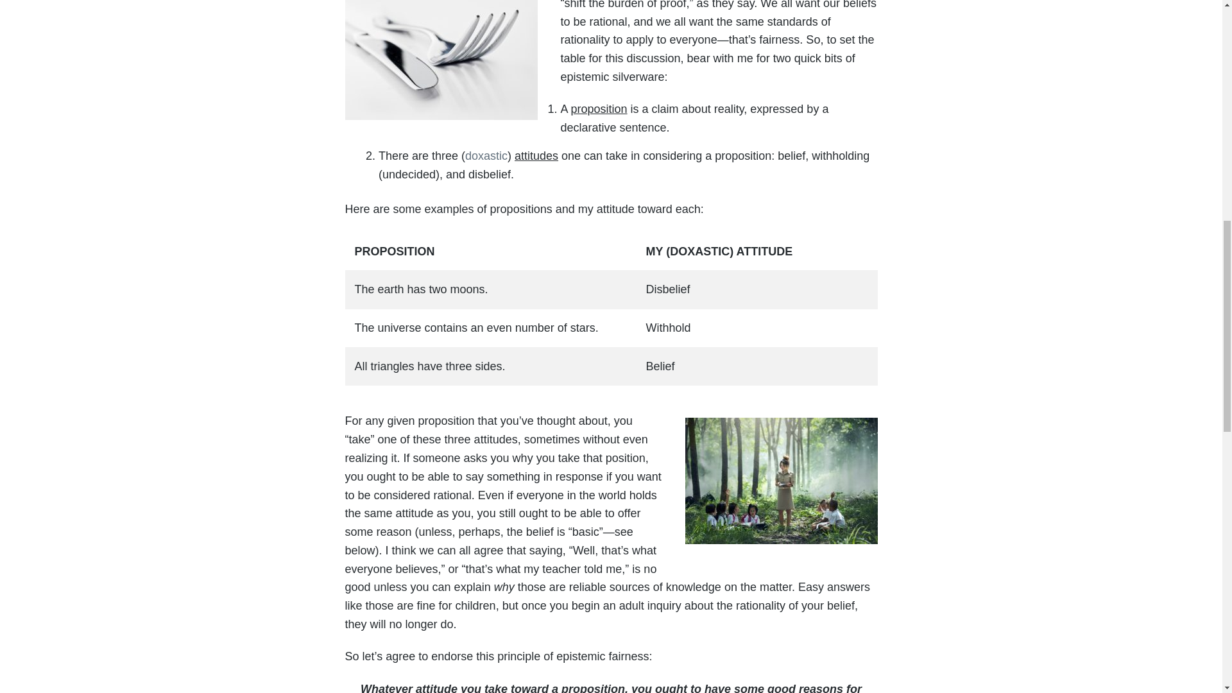 Image resolution: width=1232 pixels, height=693 pixels. What do you see at coordinates (486, 155) in the screenshot?
I see `doxastic` at bounding box center [486, 155].